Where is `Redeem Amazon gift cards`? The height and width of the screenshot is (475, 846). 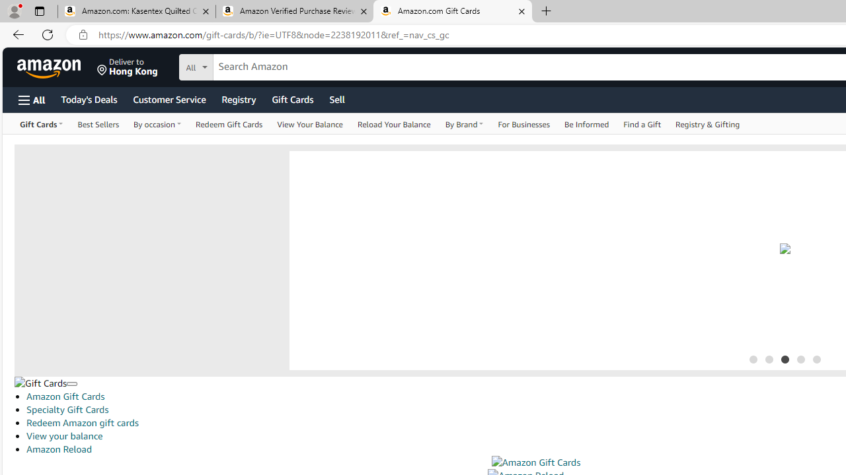 Redeem Amazon gift cards is located at coordinates (82, 423).